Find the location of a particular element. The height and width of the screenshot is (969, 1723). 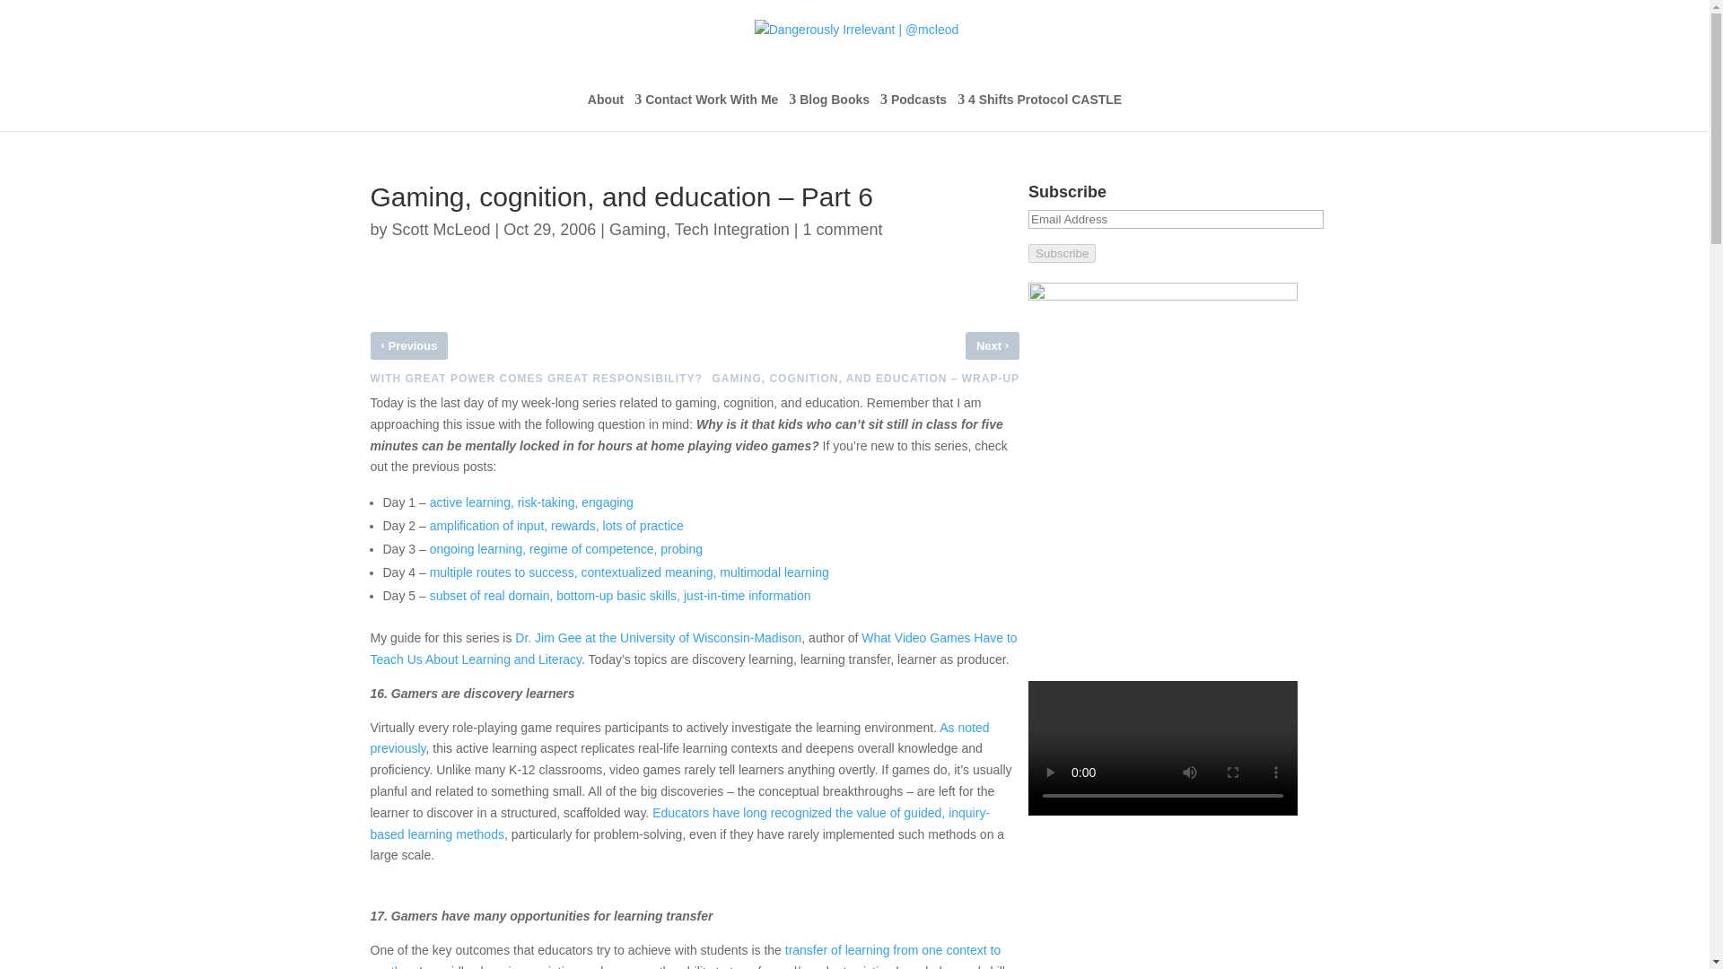

amplification of input, rewards, lots of practice is located at coordinates (556, 526).